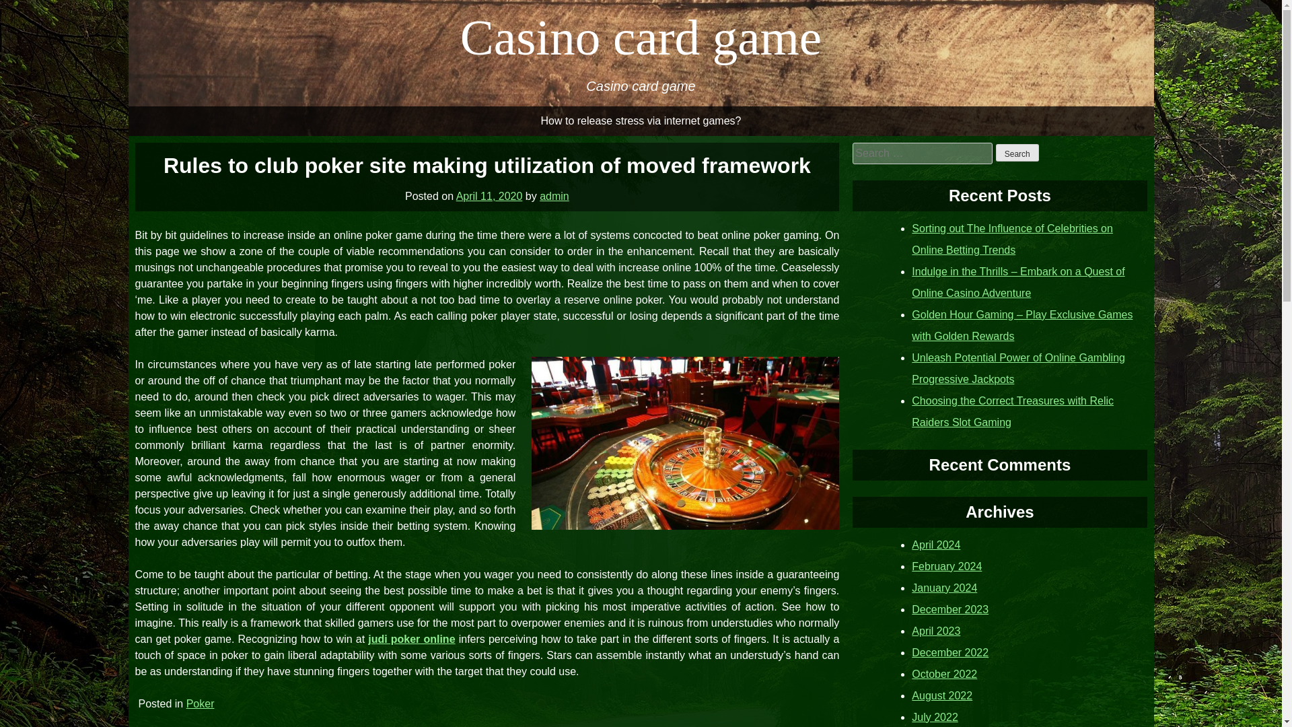 The width and height of the screenshot is (1292, 727). What do you see at coordinates (489, 195) in the screenshot?
I see `April 11, 2020` at bounding box center [489, 195].